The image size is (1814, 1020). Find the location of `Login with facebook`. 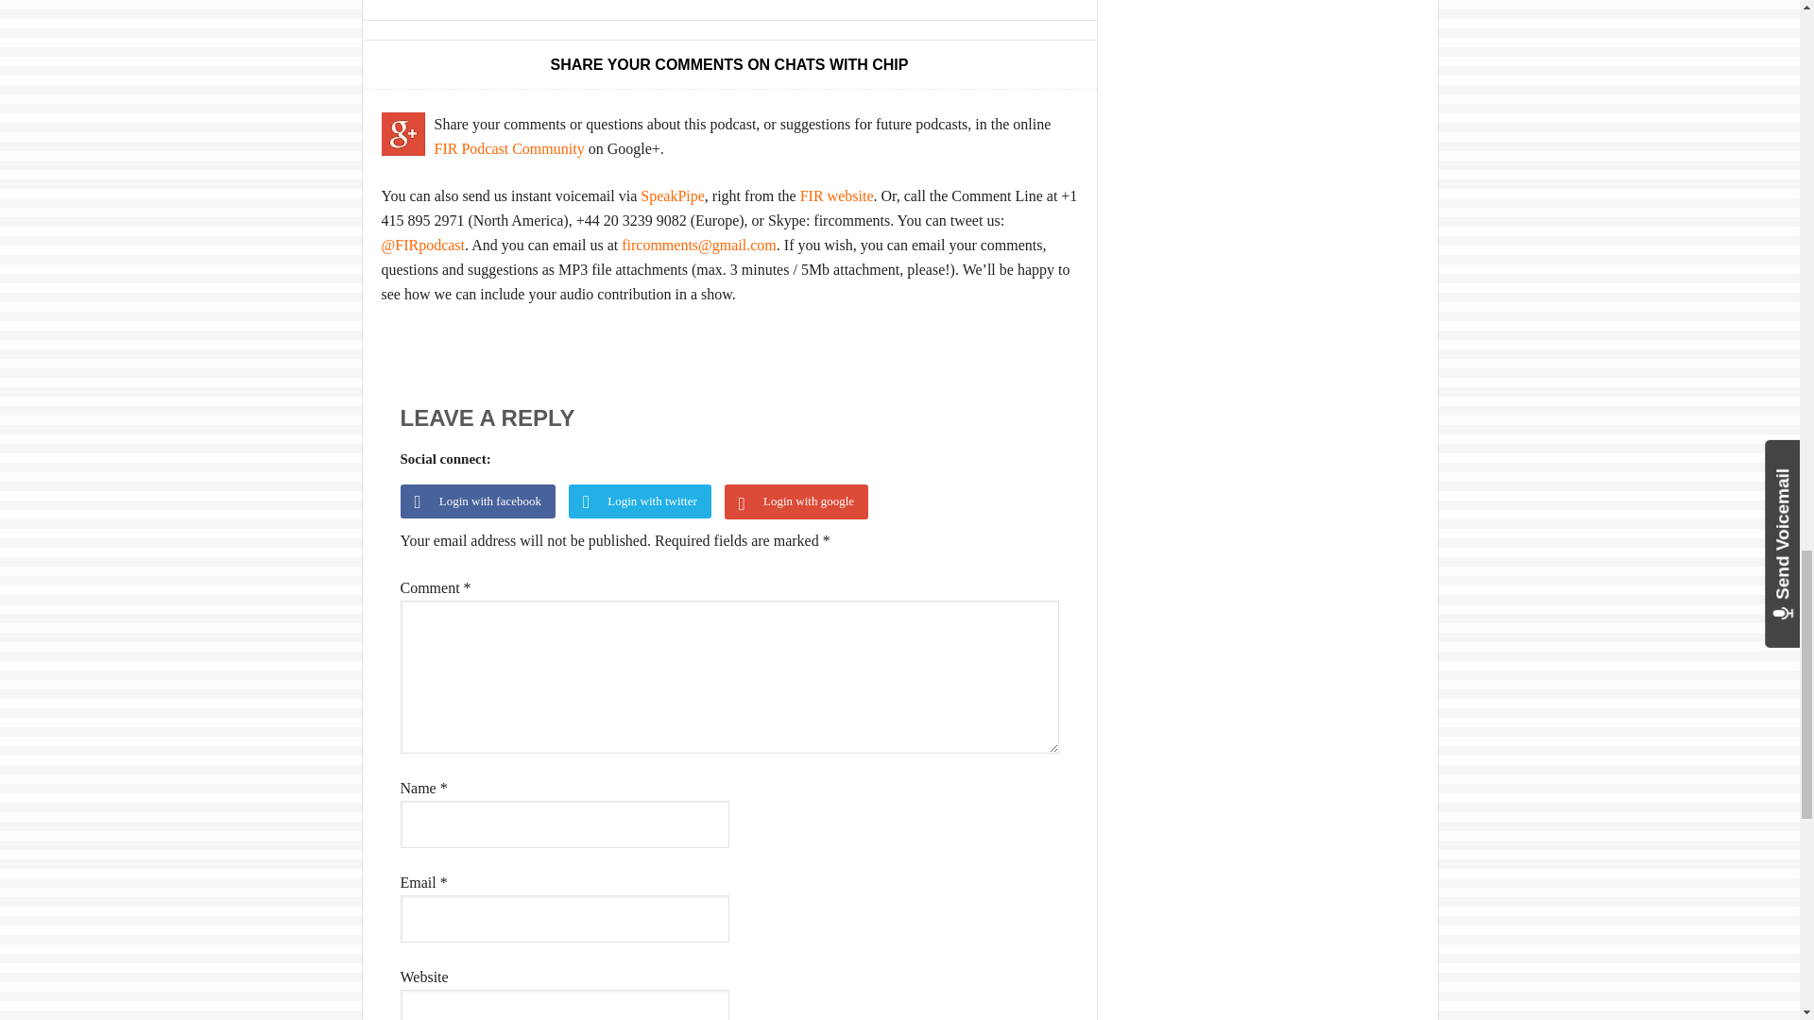

Login with facebook is located at coordinates (485, 504).